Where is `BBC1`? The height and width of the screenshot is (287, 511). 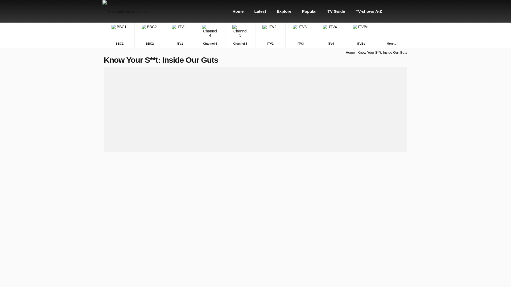 BBC1 is located at coordinates (119, 35).